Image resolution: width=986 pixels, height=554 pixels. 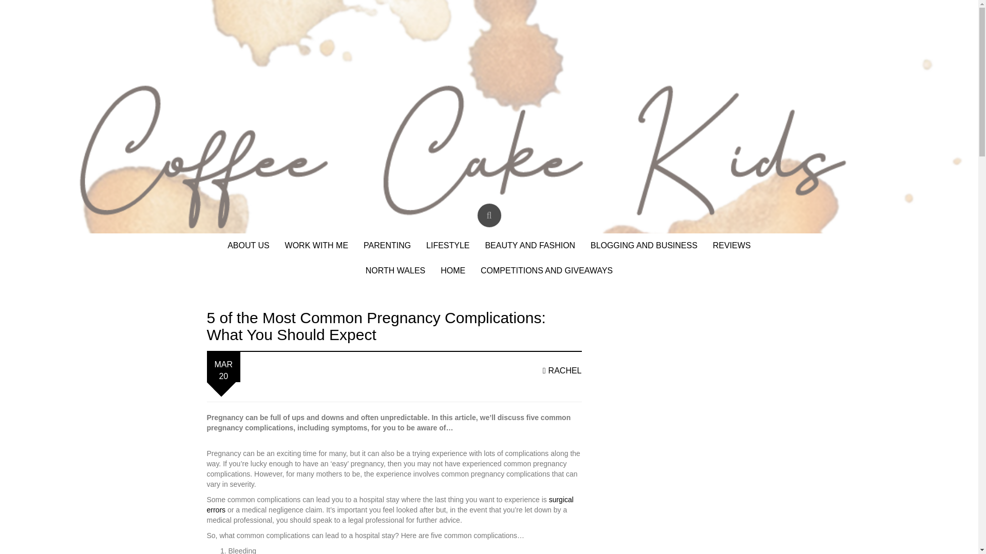 What do you see at coordinates (530, 246) in the screenshot?
I see `BEAUTY AND FASHION` at bounding box center [530, 246].